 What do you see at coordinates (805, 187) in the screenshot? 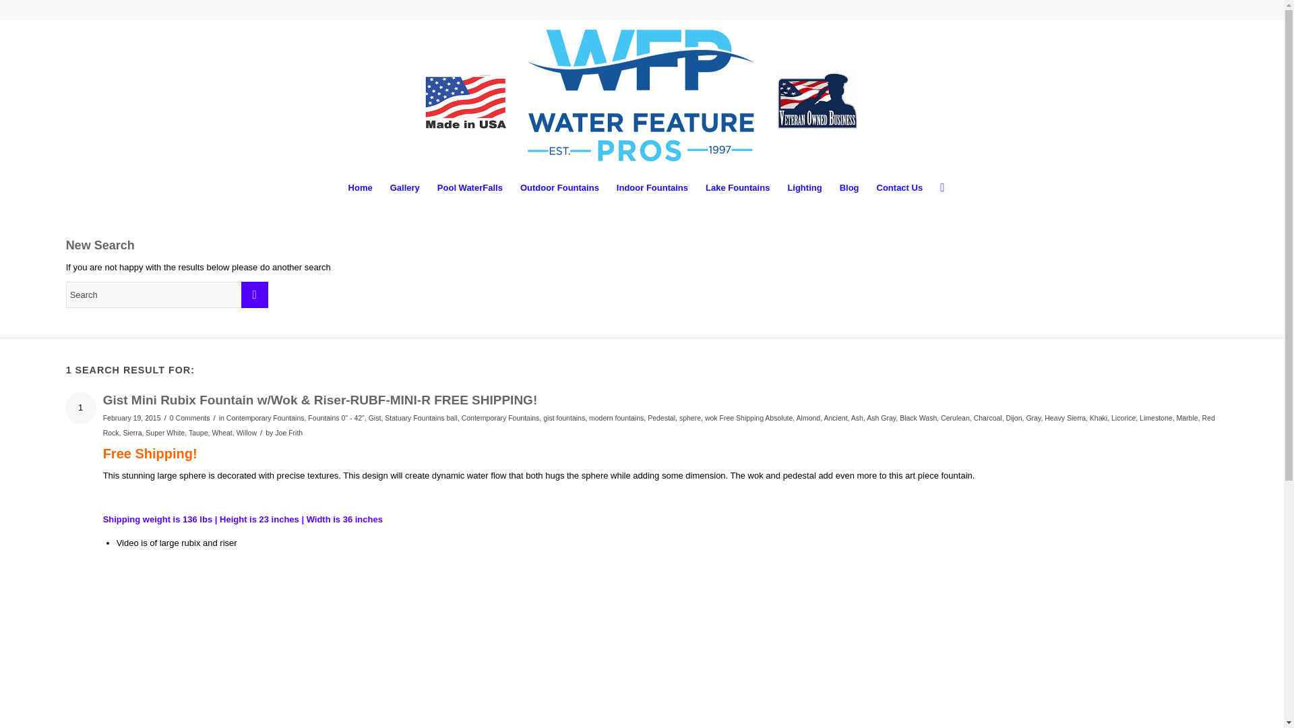
I see `Lighting` at bounding box center [805, 187].